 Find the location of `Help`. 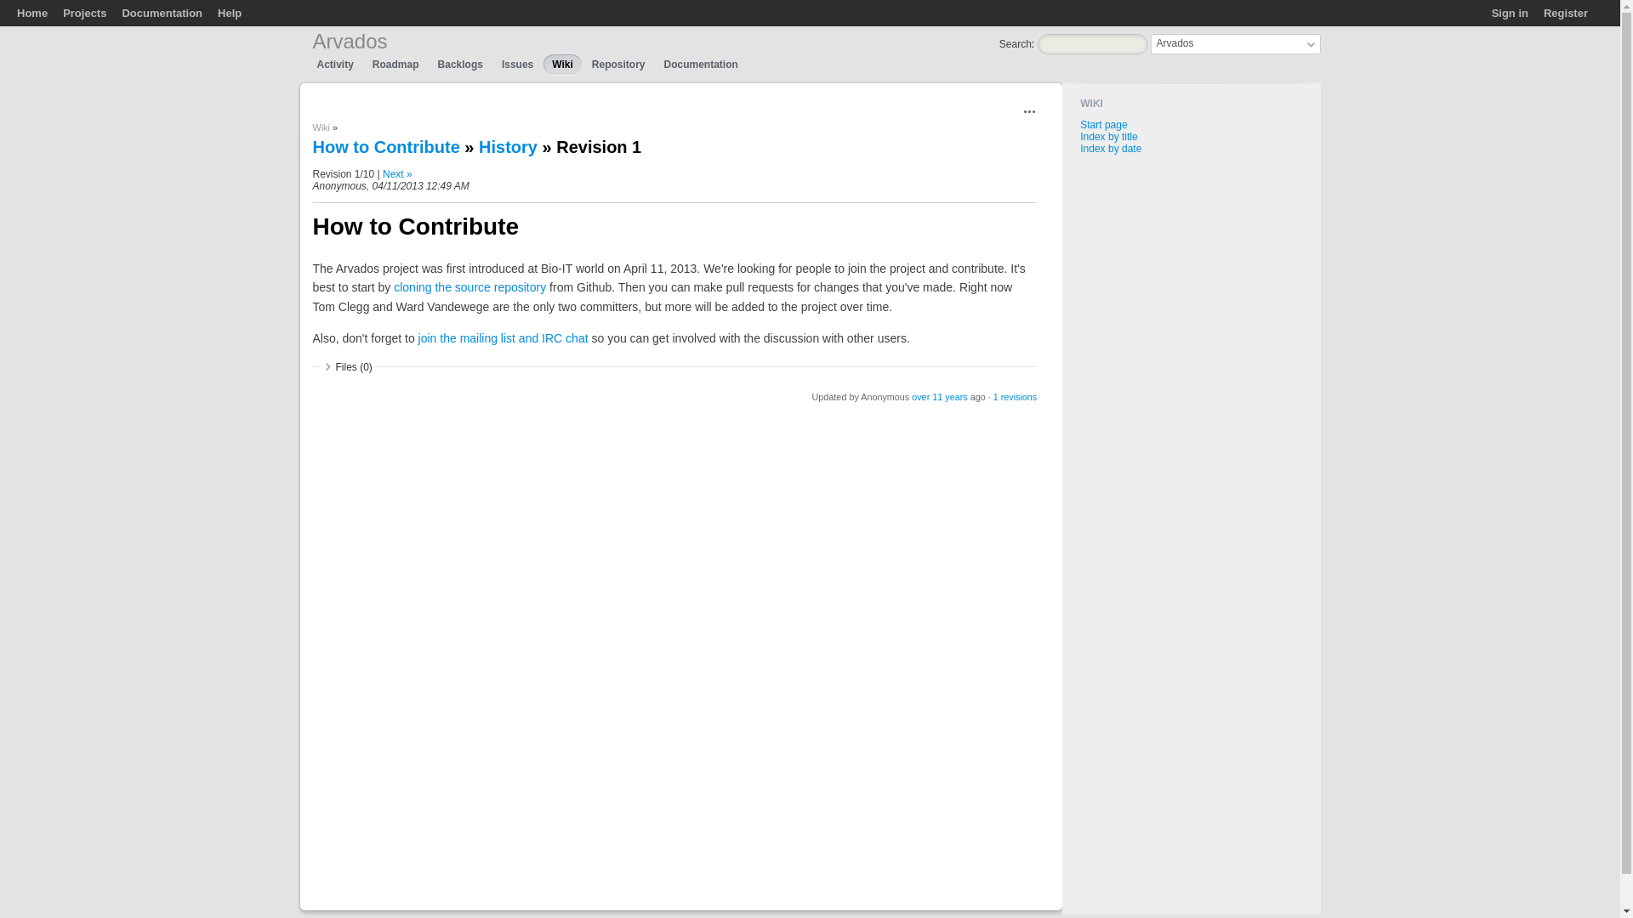

Help is located at coordinates (230, 12).